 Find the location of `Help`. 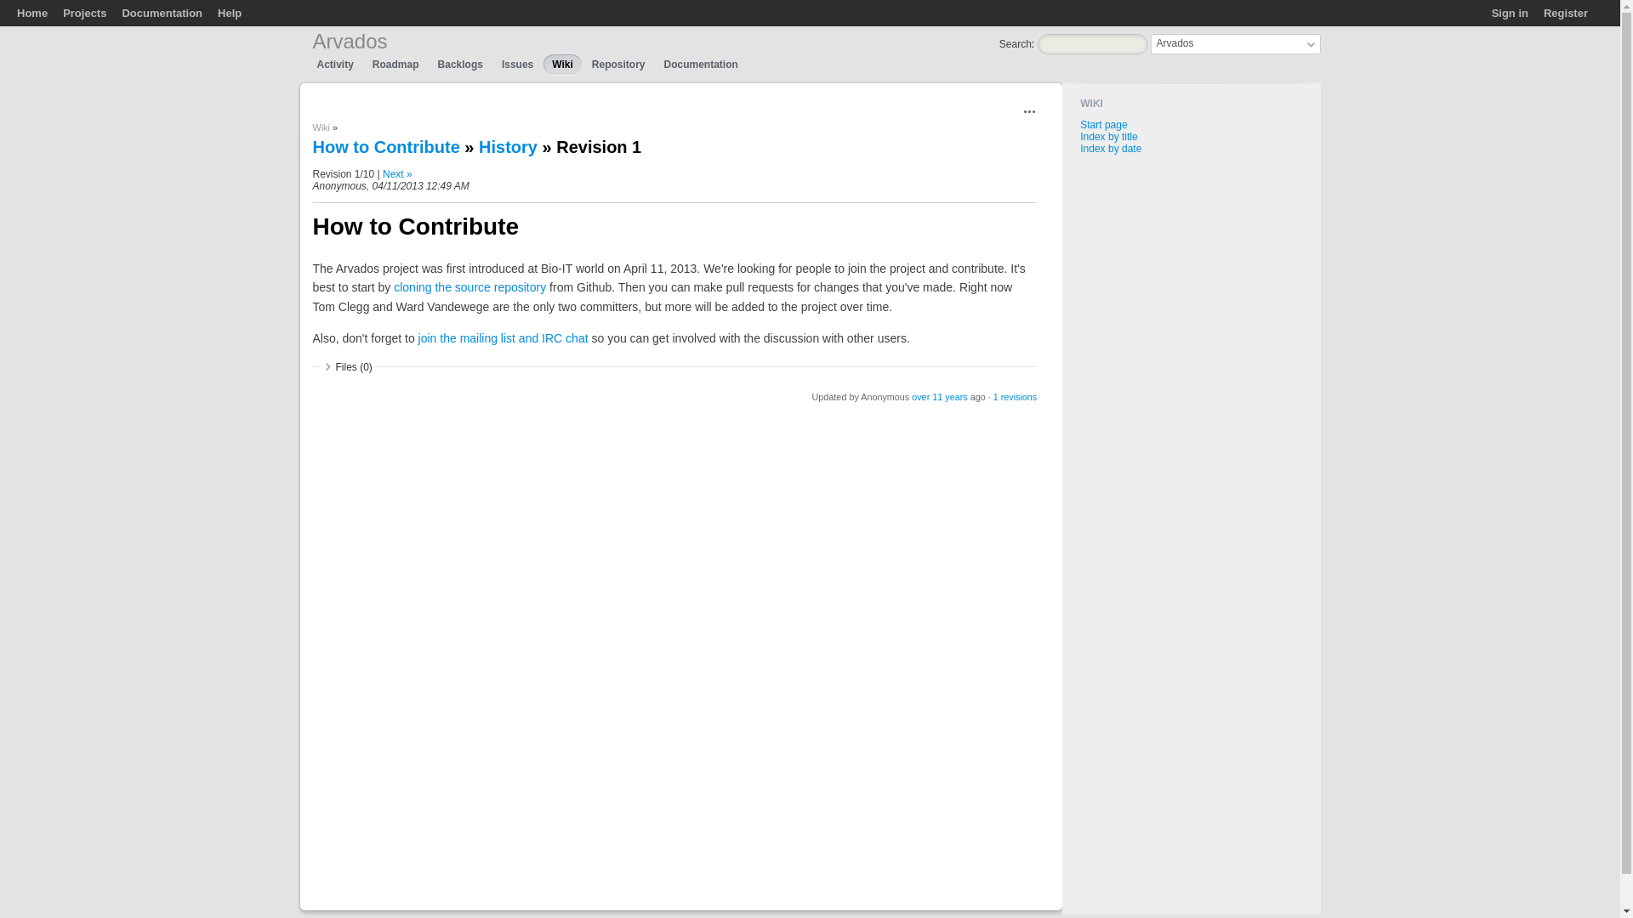

Help is located at coordinates (230, 12).